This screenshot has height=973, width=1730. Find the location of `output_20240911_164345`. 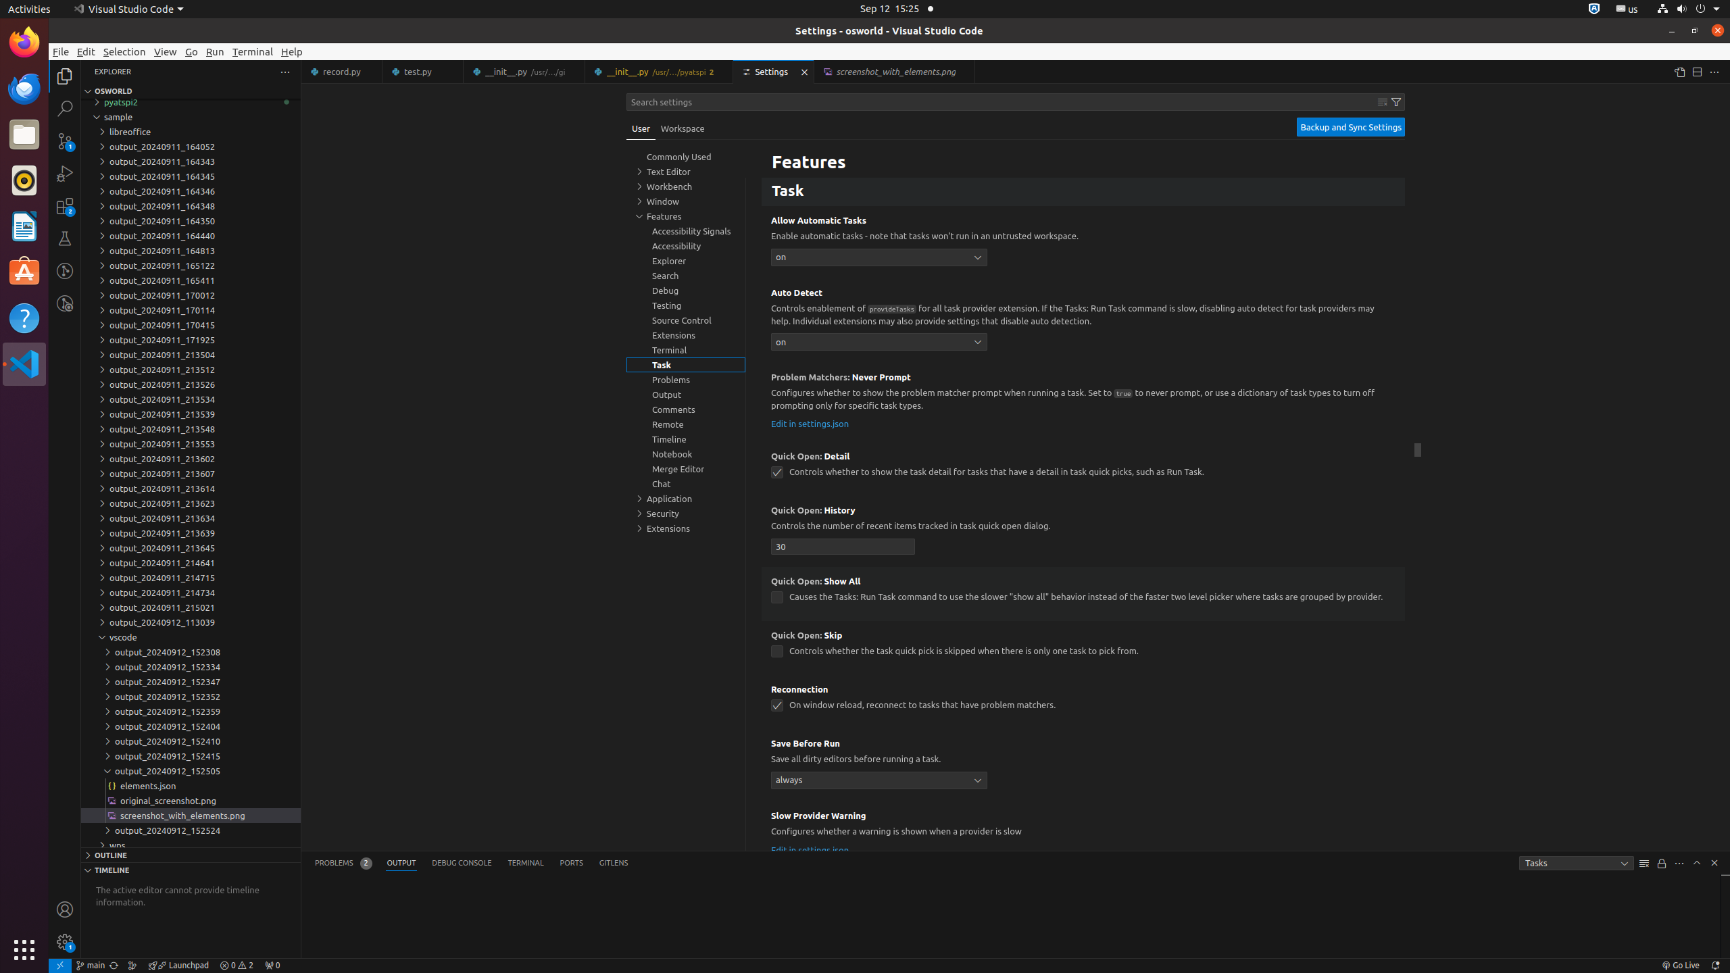

output_20240911_164345 is located at coordinates (191, 176).